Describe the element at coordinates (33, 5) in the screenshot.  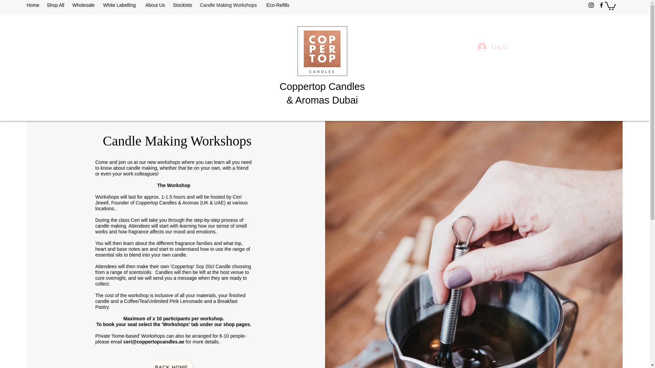
I see `Home` at that location.